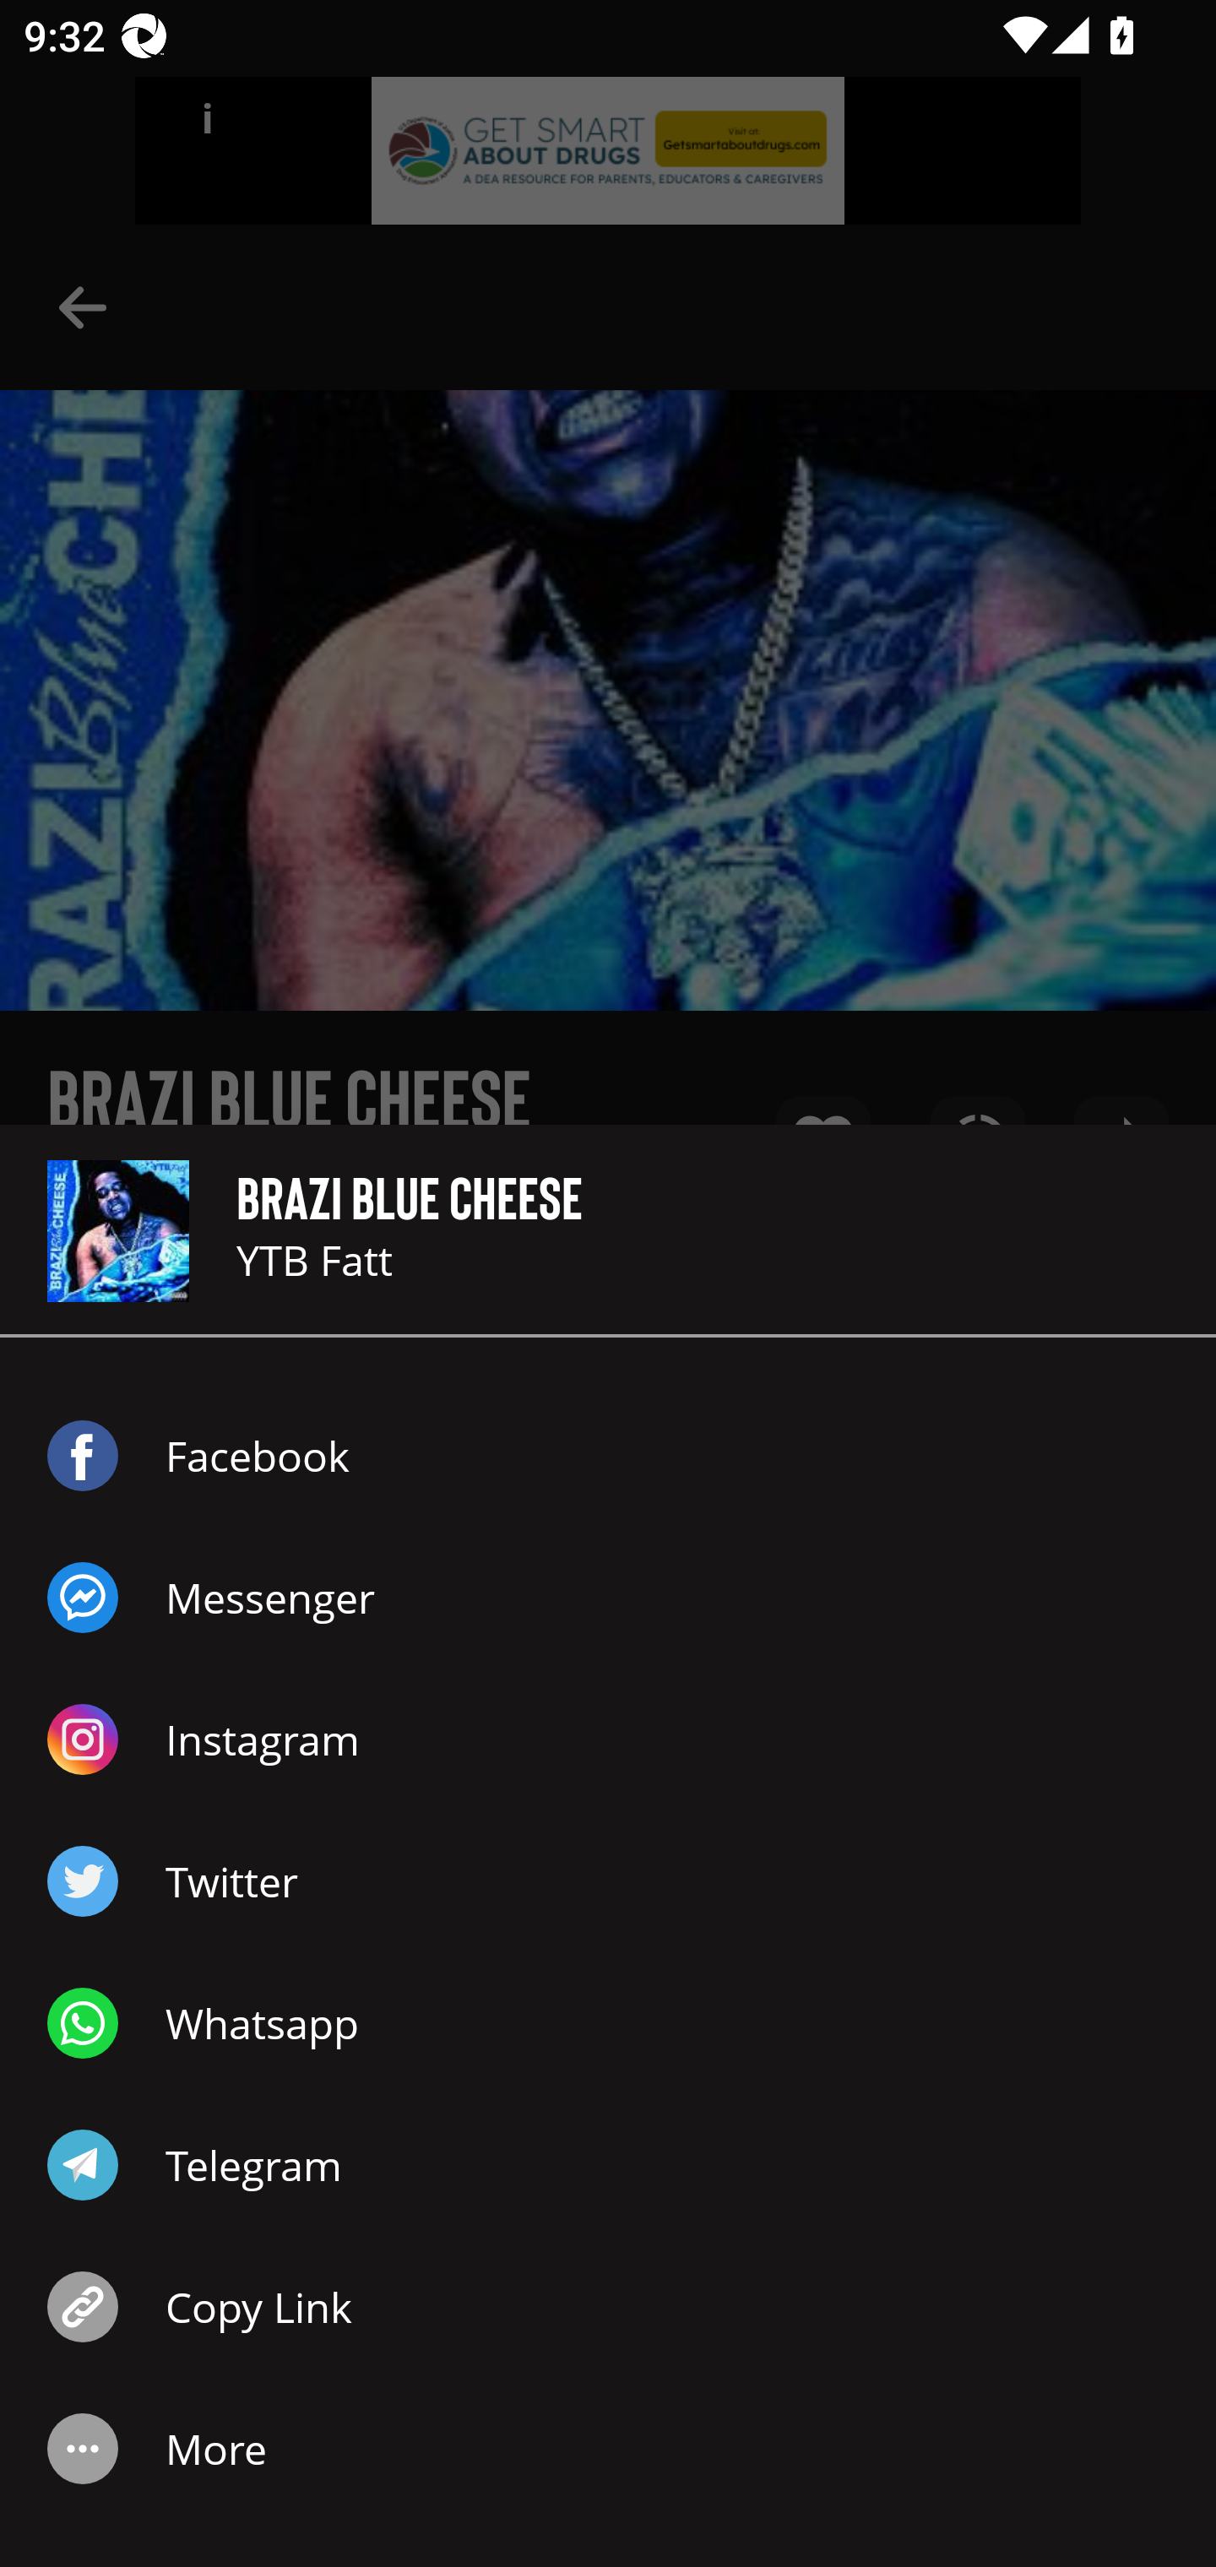  What do you see at coordinates (608, 1598) in the screenshot?
I see `Messenger` at bounding box center [608, 1598].